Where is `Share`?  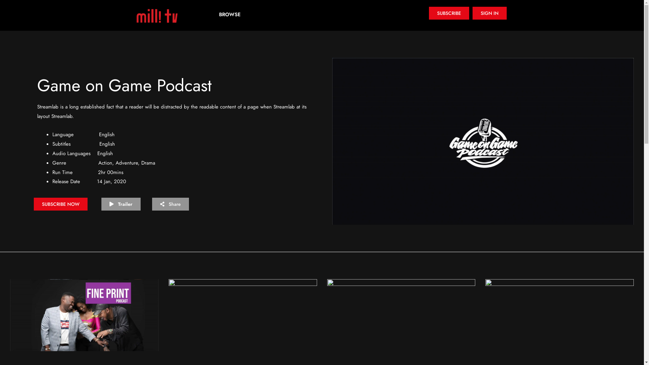
Share is located at coordinates (170, 204).